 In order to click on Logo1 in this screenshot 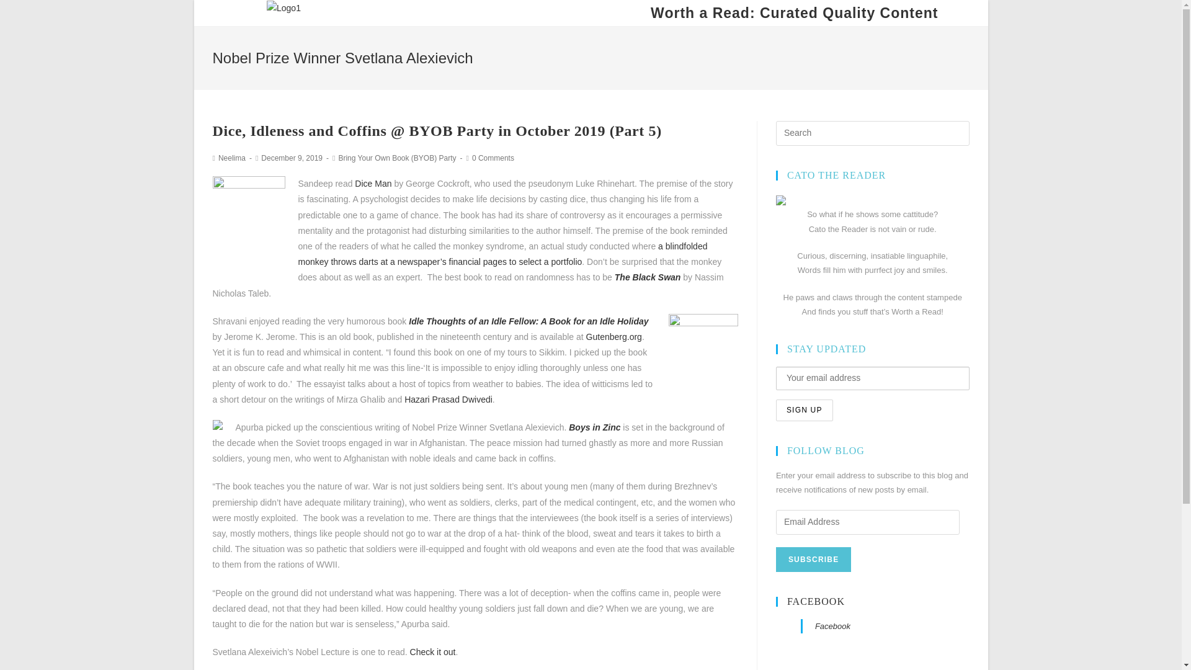, I will do `click(284, 8)`.